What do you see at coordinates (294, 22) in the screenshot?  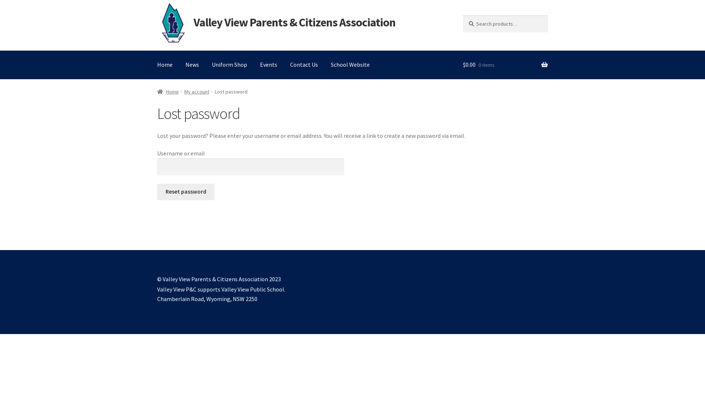 I see `Valley View Parents & Citizens Association` at bounding box center [294, 22].